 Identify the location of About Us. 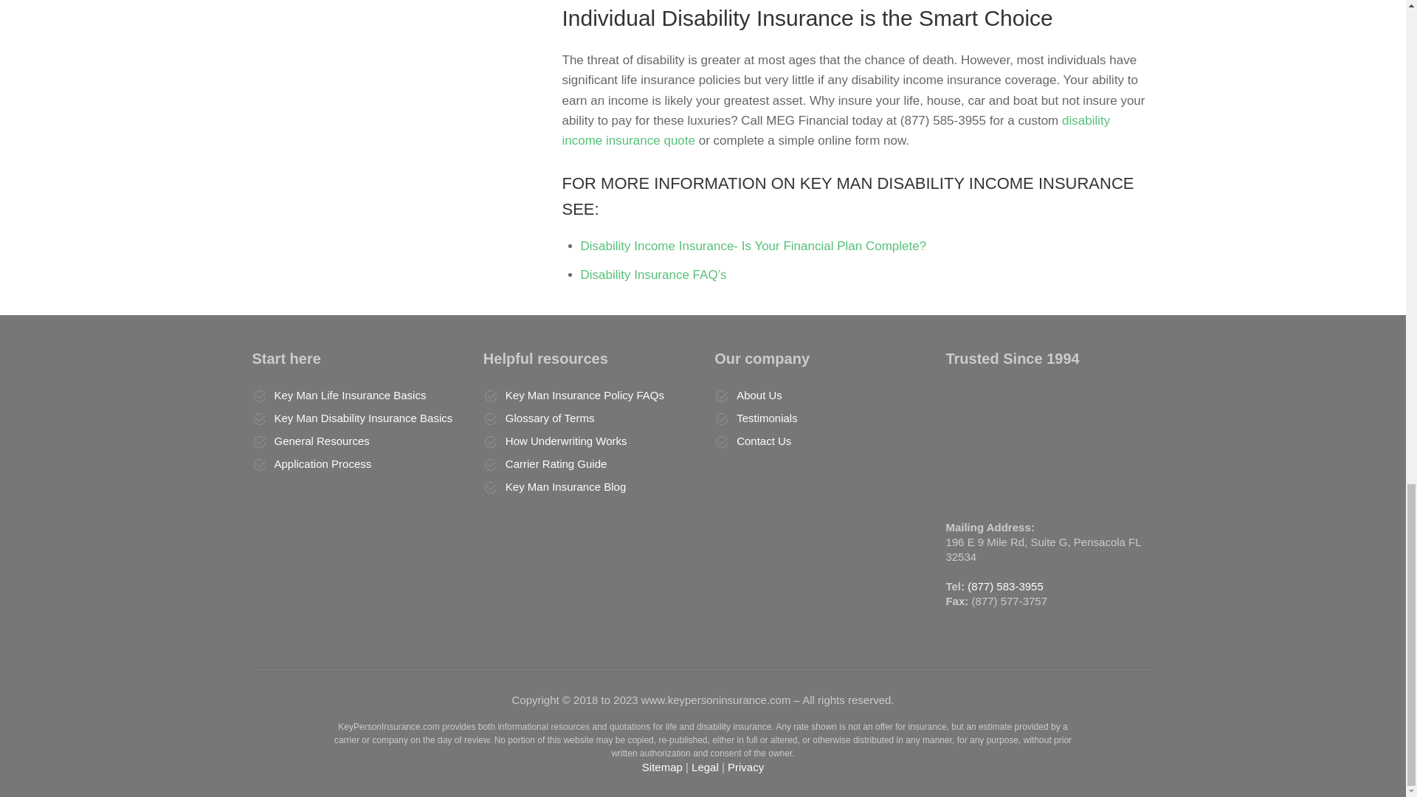
(759, 396).